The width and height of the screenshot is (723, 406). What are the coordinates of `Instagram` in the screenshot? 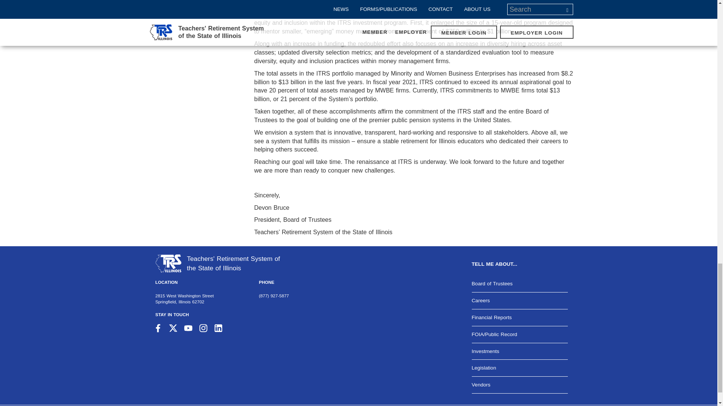 It's located at (203, 328).